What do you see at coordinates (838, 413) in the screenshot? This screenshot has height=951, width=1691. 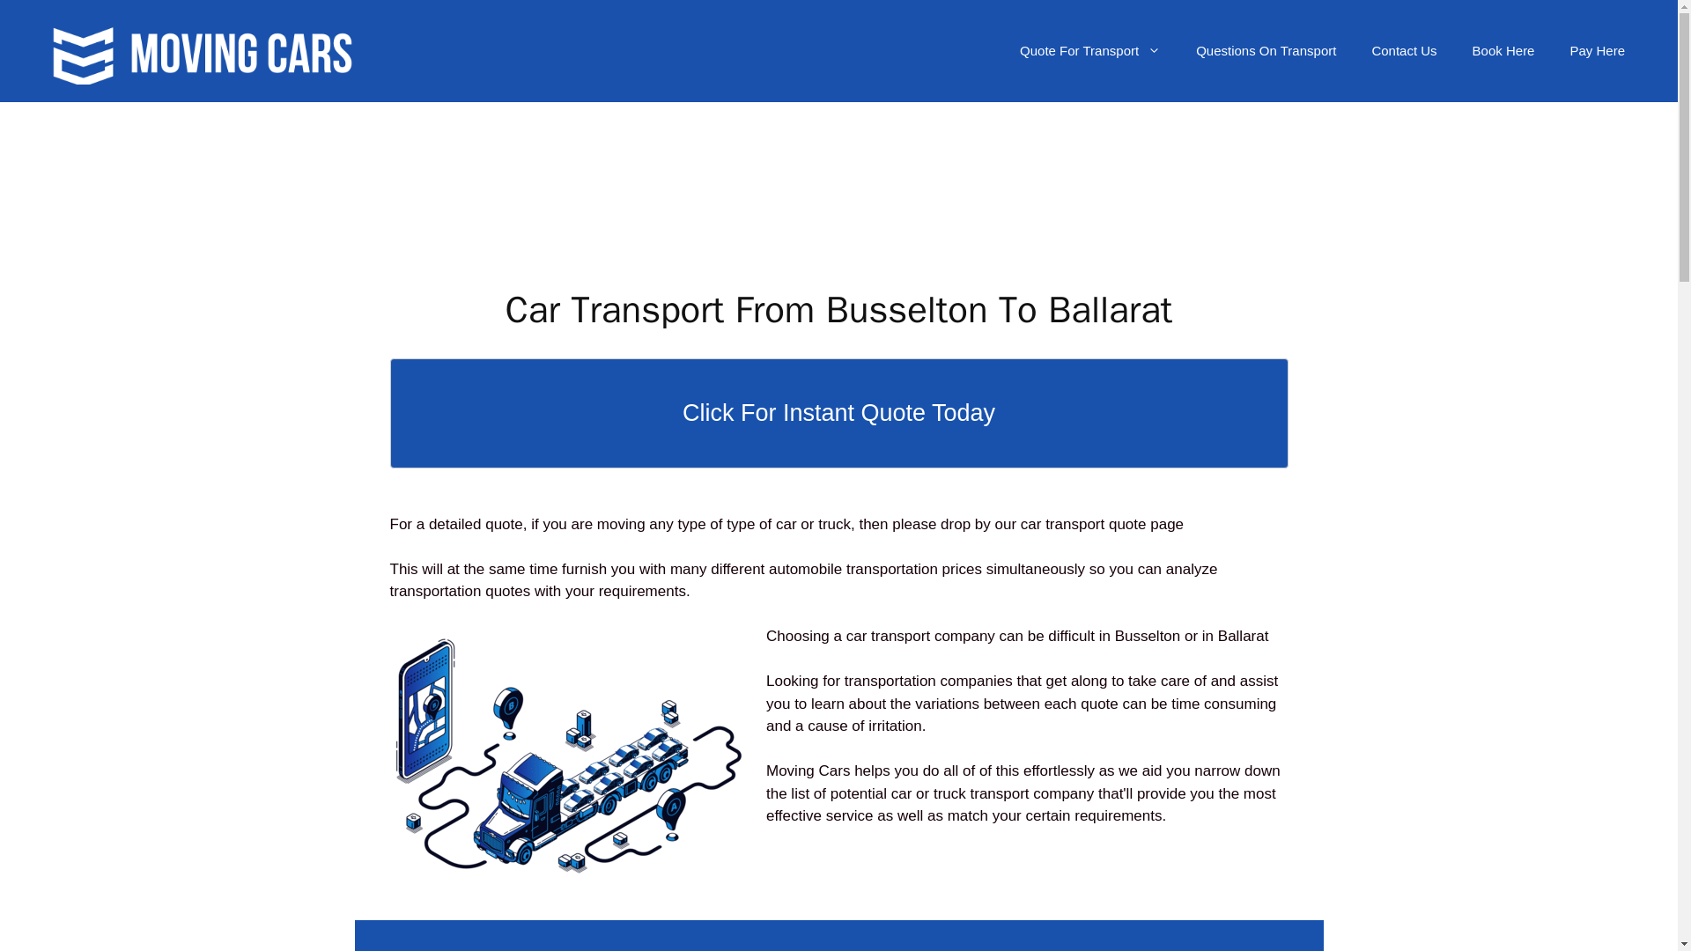 I see `Click For Instant Quote Today` at bounding box center [838, 413].